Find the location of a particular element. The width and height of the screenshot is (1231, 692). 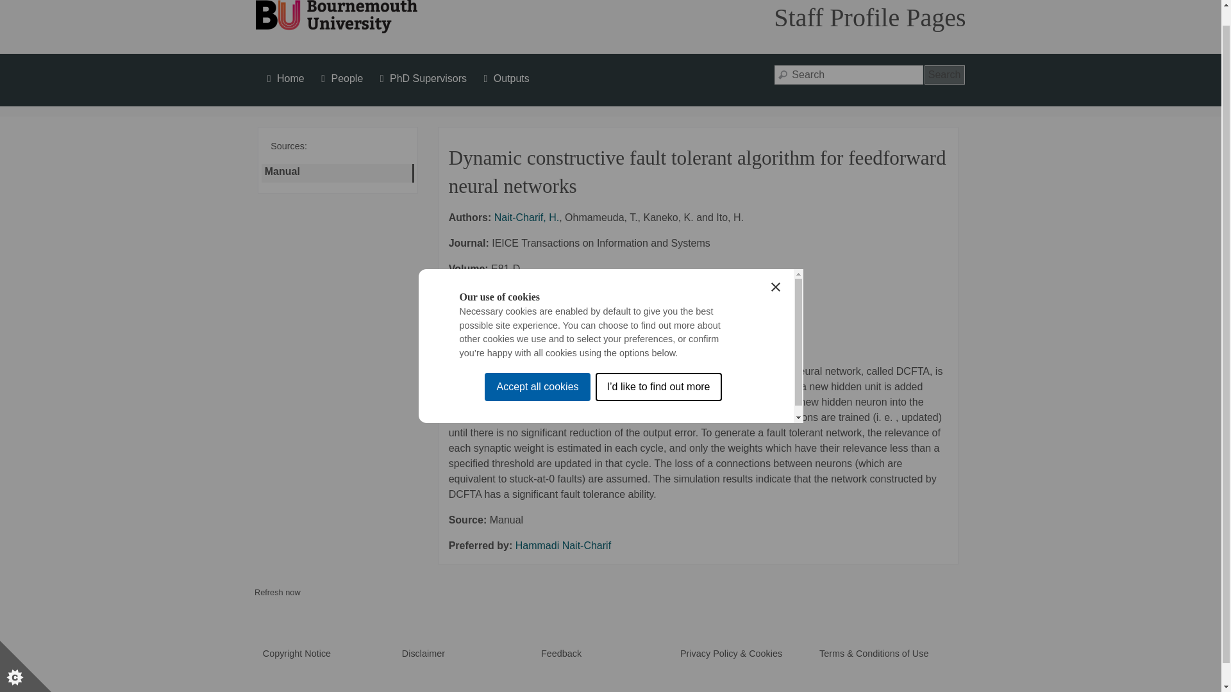

PhD Supervisors is located at coordinates (421, 78).